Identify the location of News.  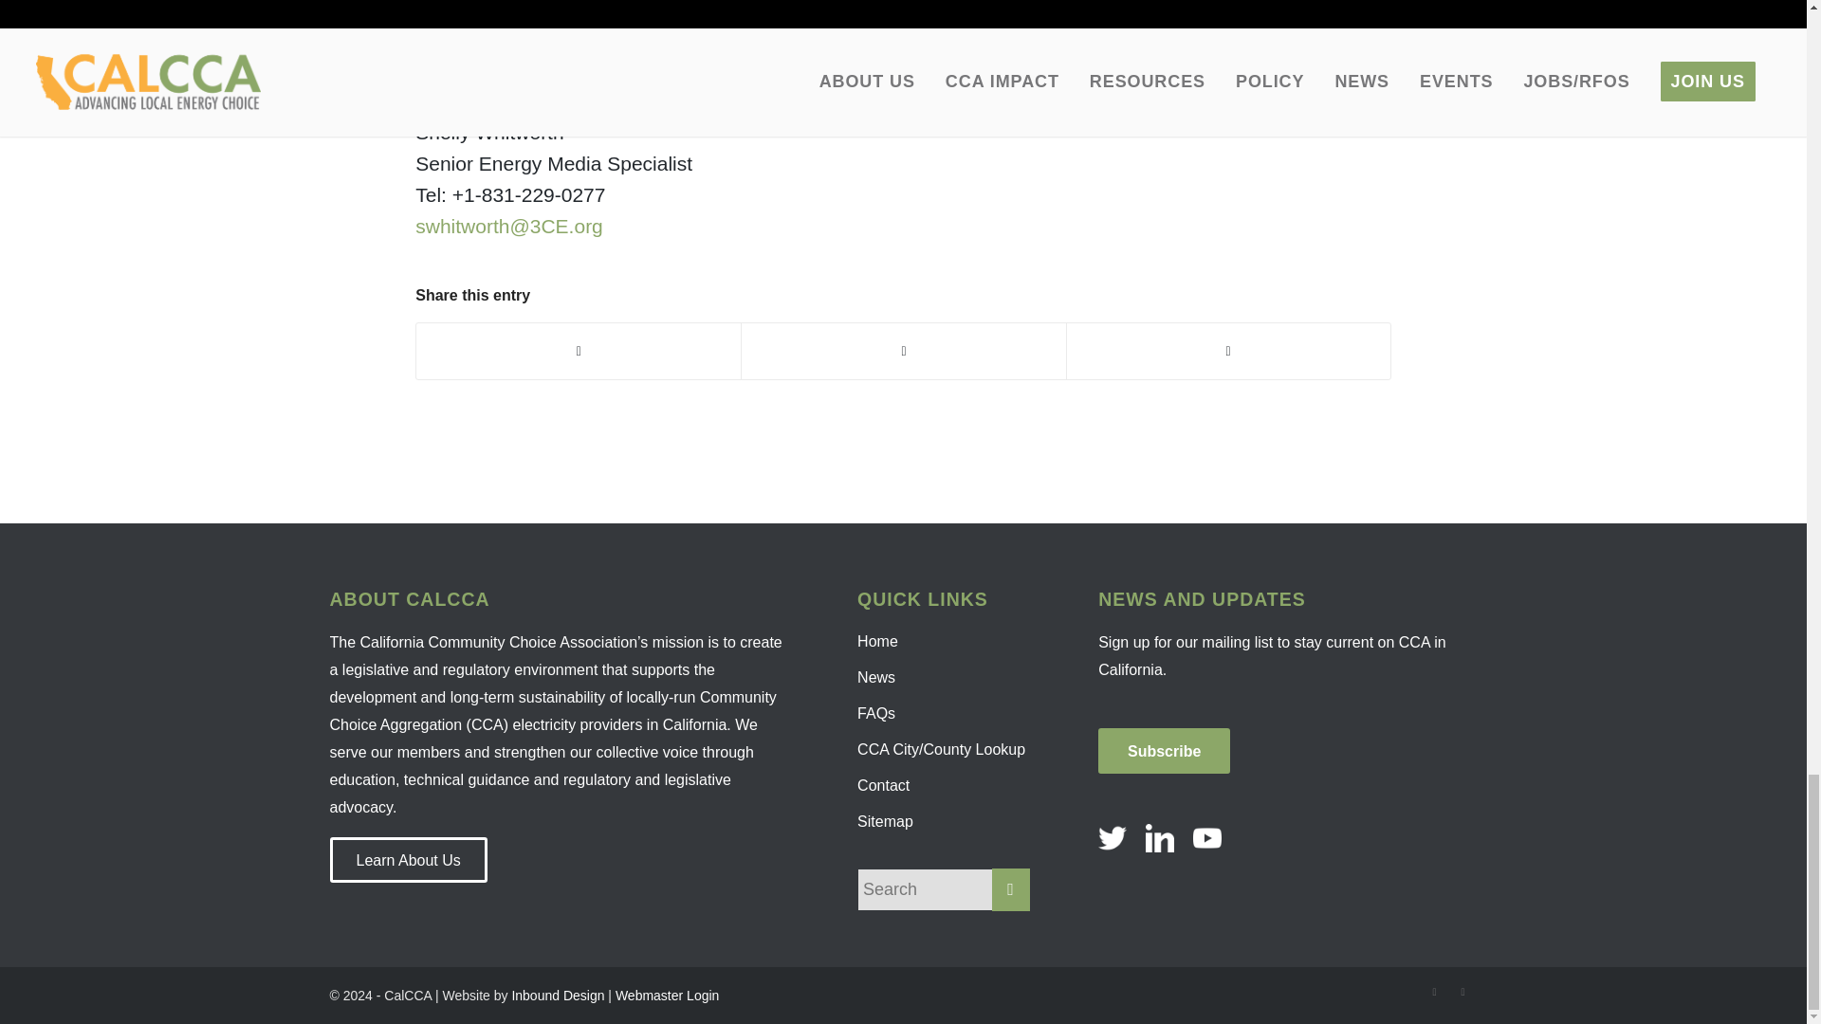
(944, 677).